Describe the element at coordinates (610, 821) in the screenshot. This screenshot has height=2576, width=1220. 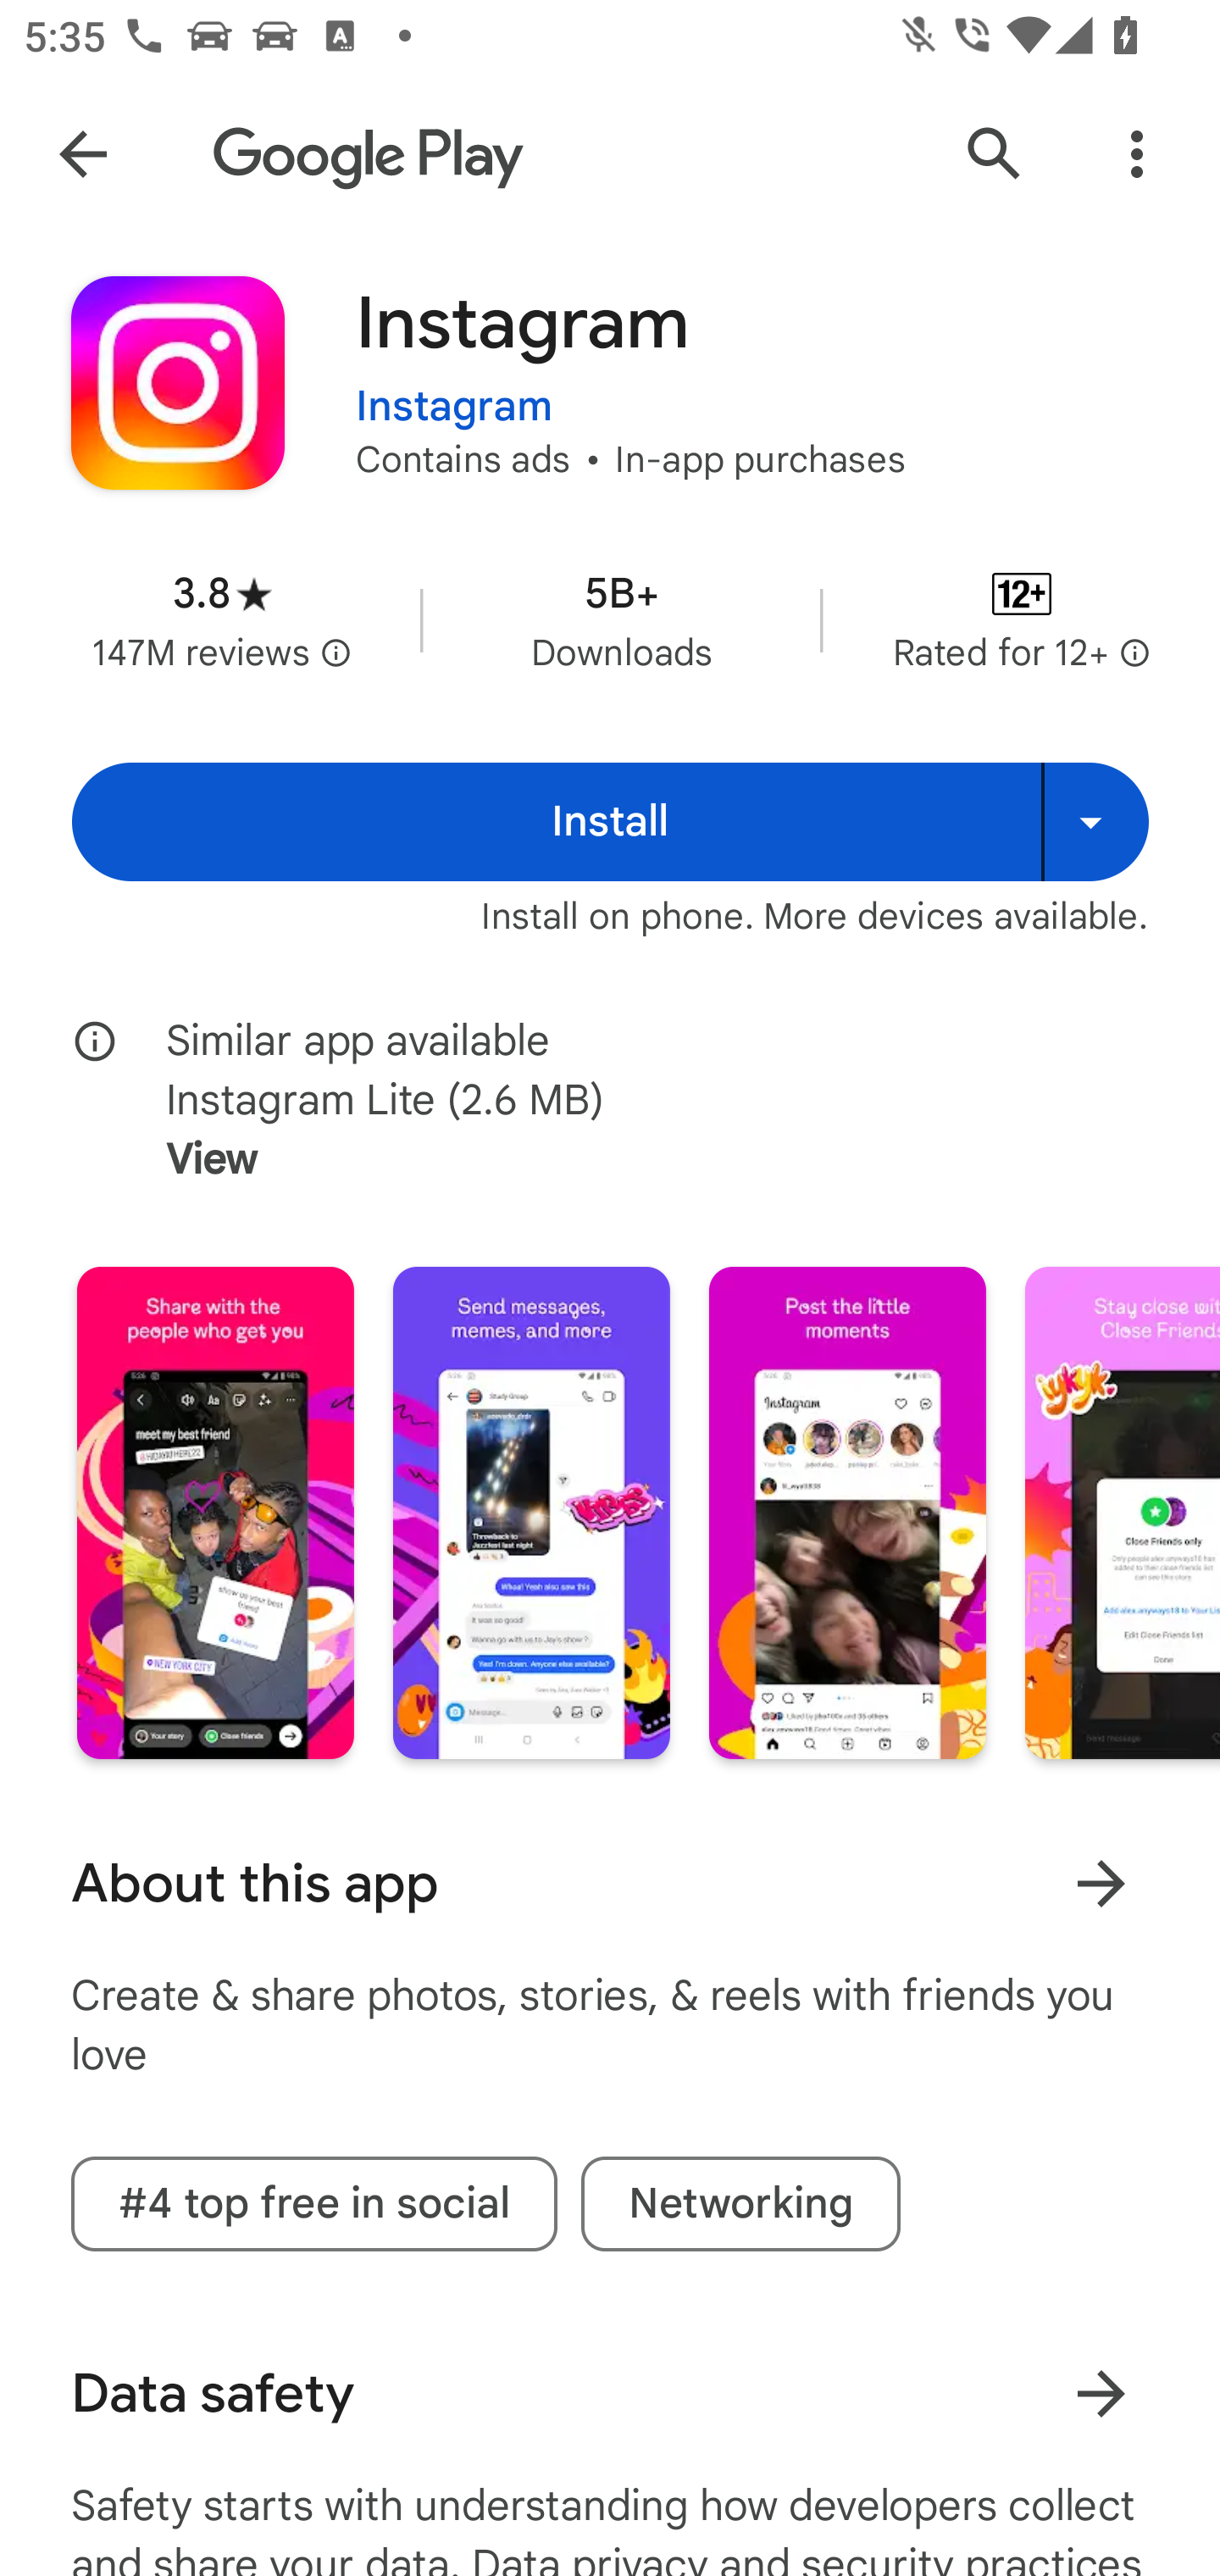
I see `Install Install Install on more devices` at that location.